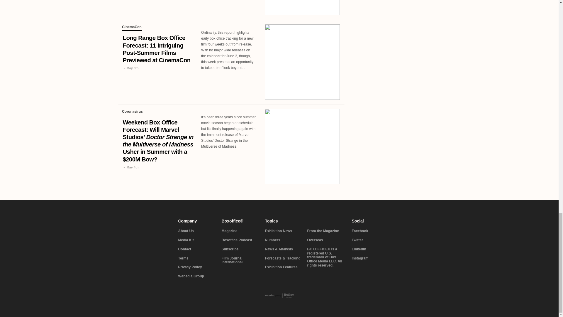 The height and width of the screenshot is (317, 563). Describe the element at coordinates (196, 221) in the screenshot. I see `Company` at that location.